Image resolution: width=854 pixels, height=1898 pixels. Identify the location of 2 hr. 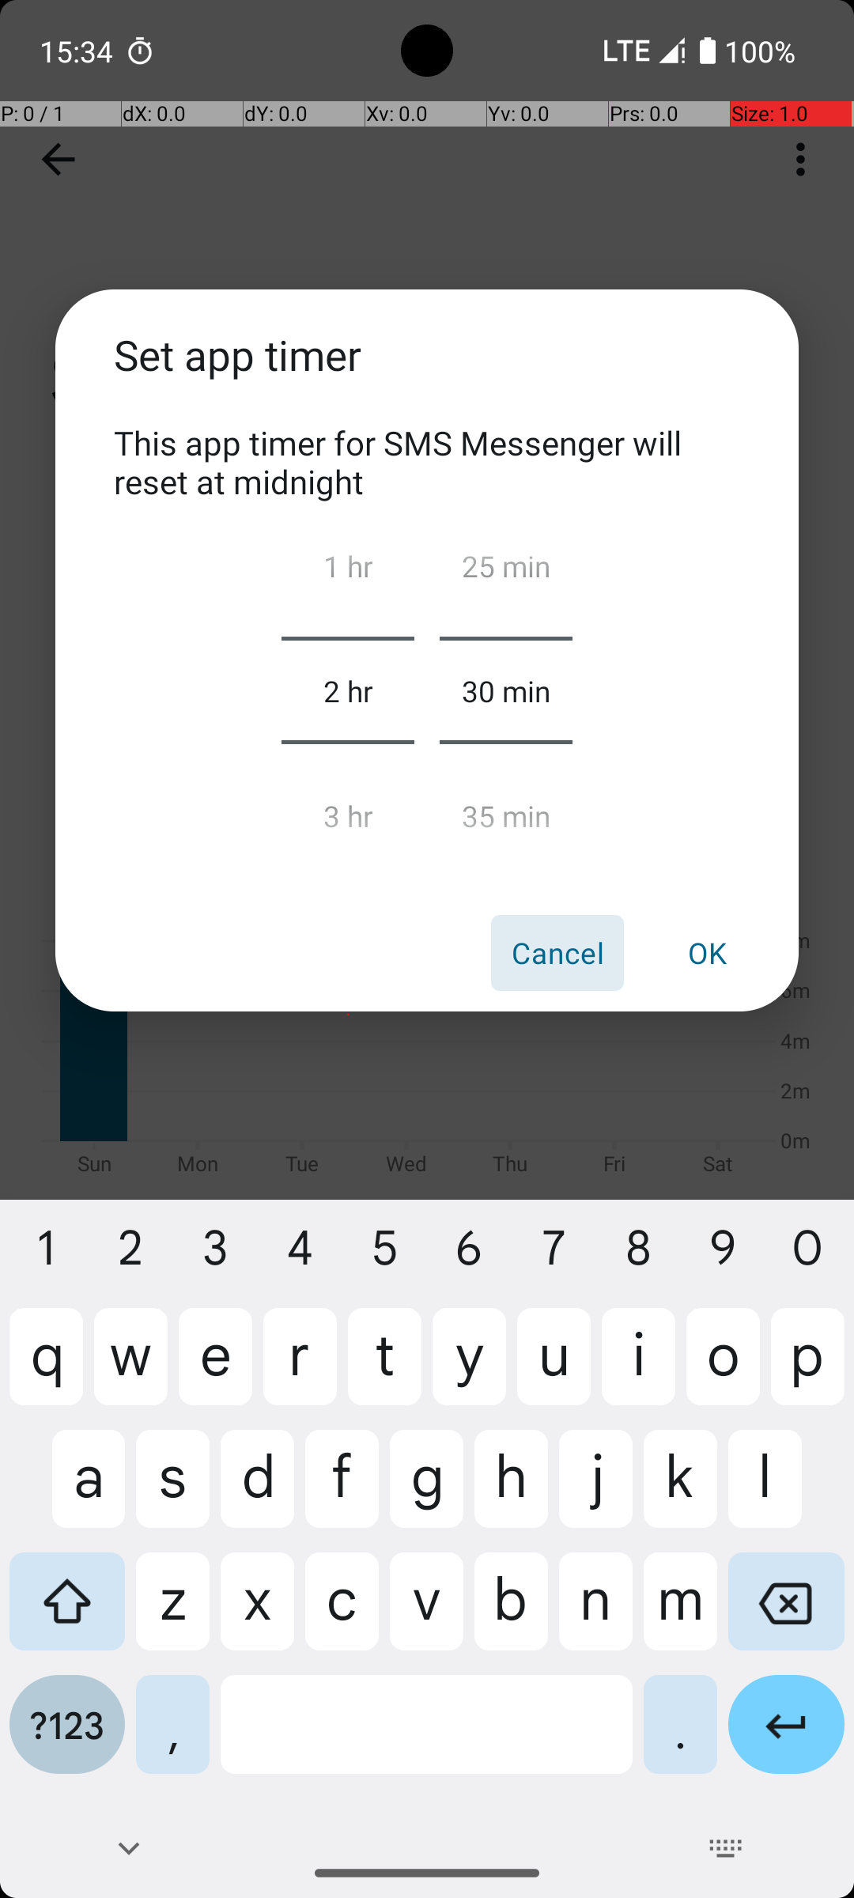
(348, 690).